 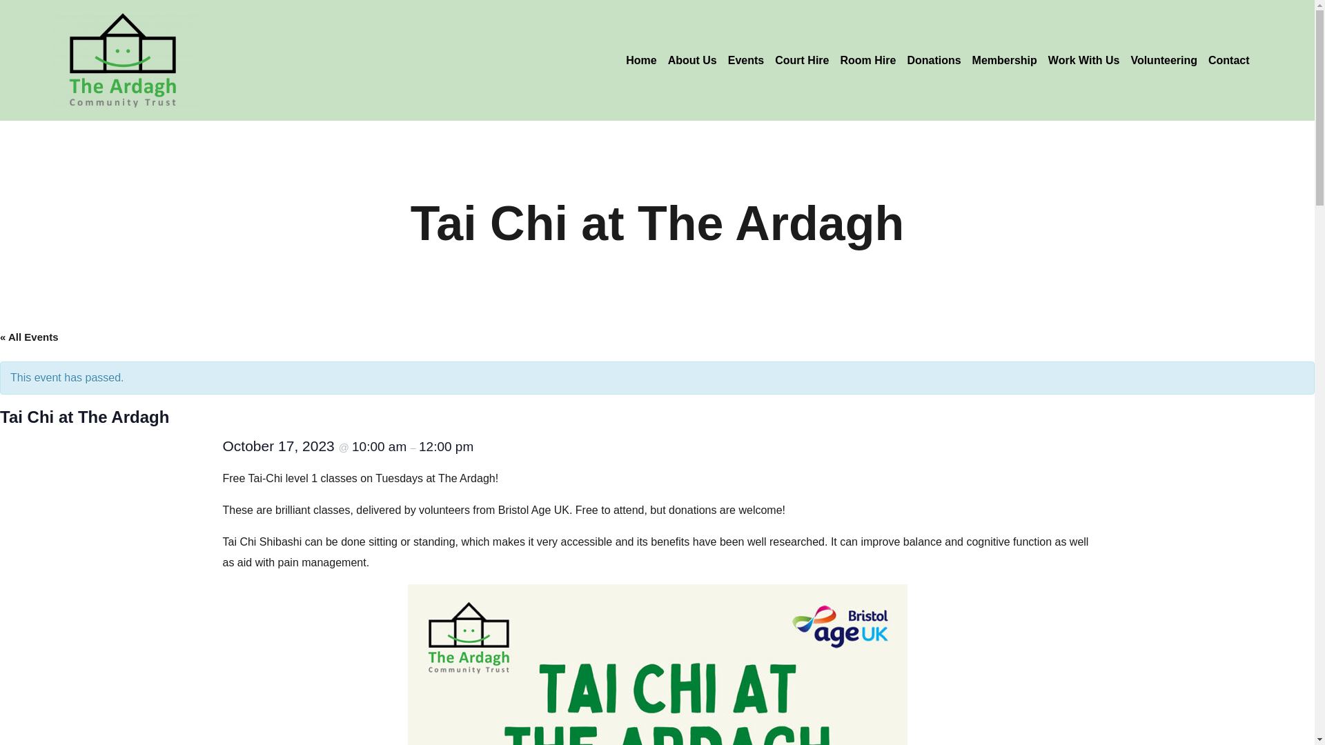 What do you see at coordinates (1005, 59) in the screenshot?
I see `Membership` at bounding box center [1005, 59].